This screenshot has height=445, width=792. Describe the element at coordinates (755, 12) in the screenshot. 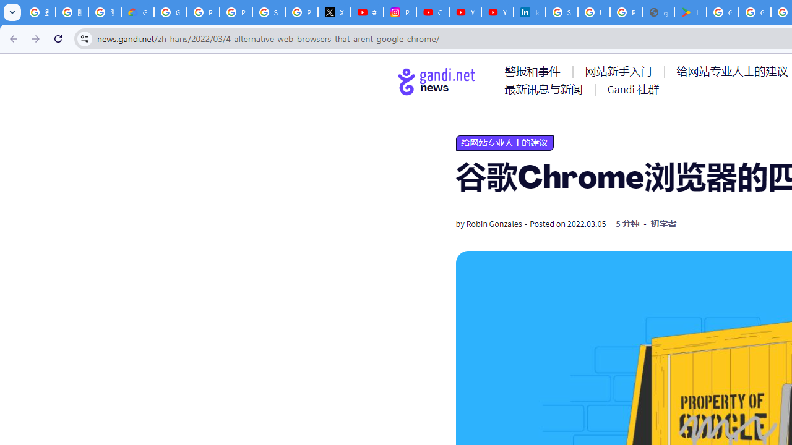

I see `Google Workspace - Specific Terms` at that location.